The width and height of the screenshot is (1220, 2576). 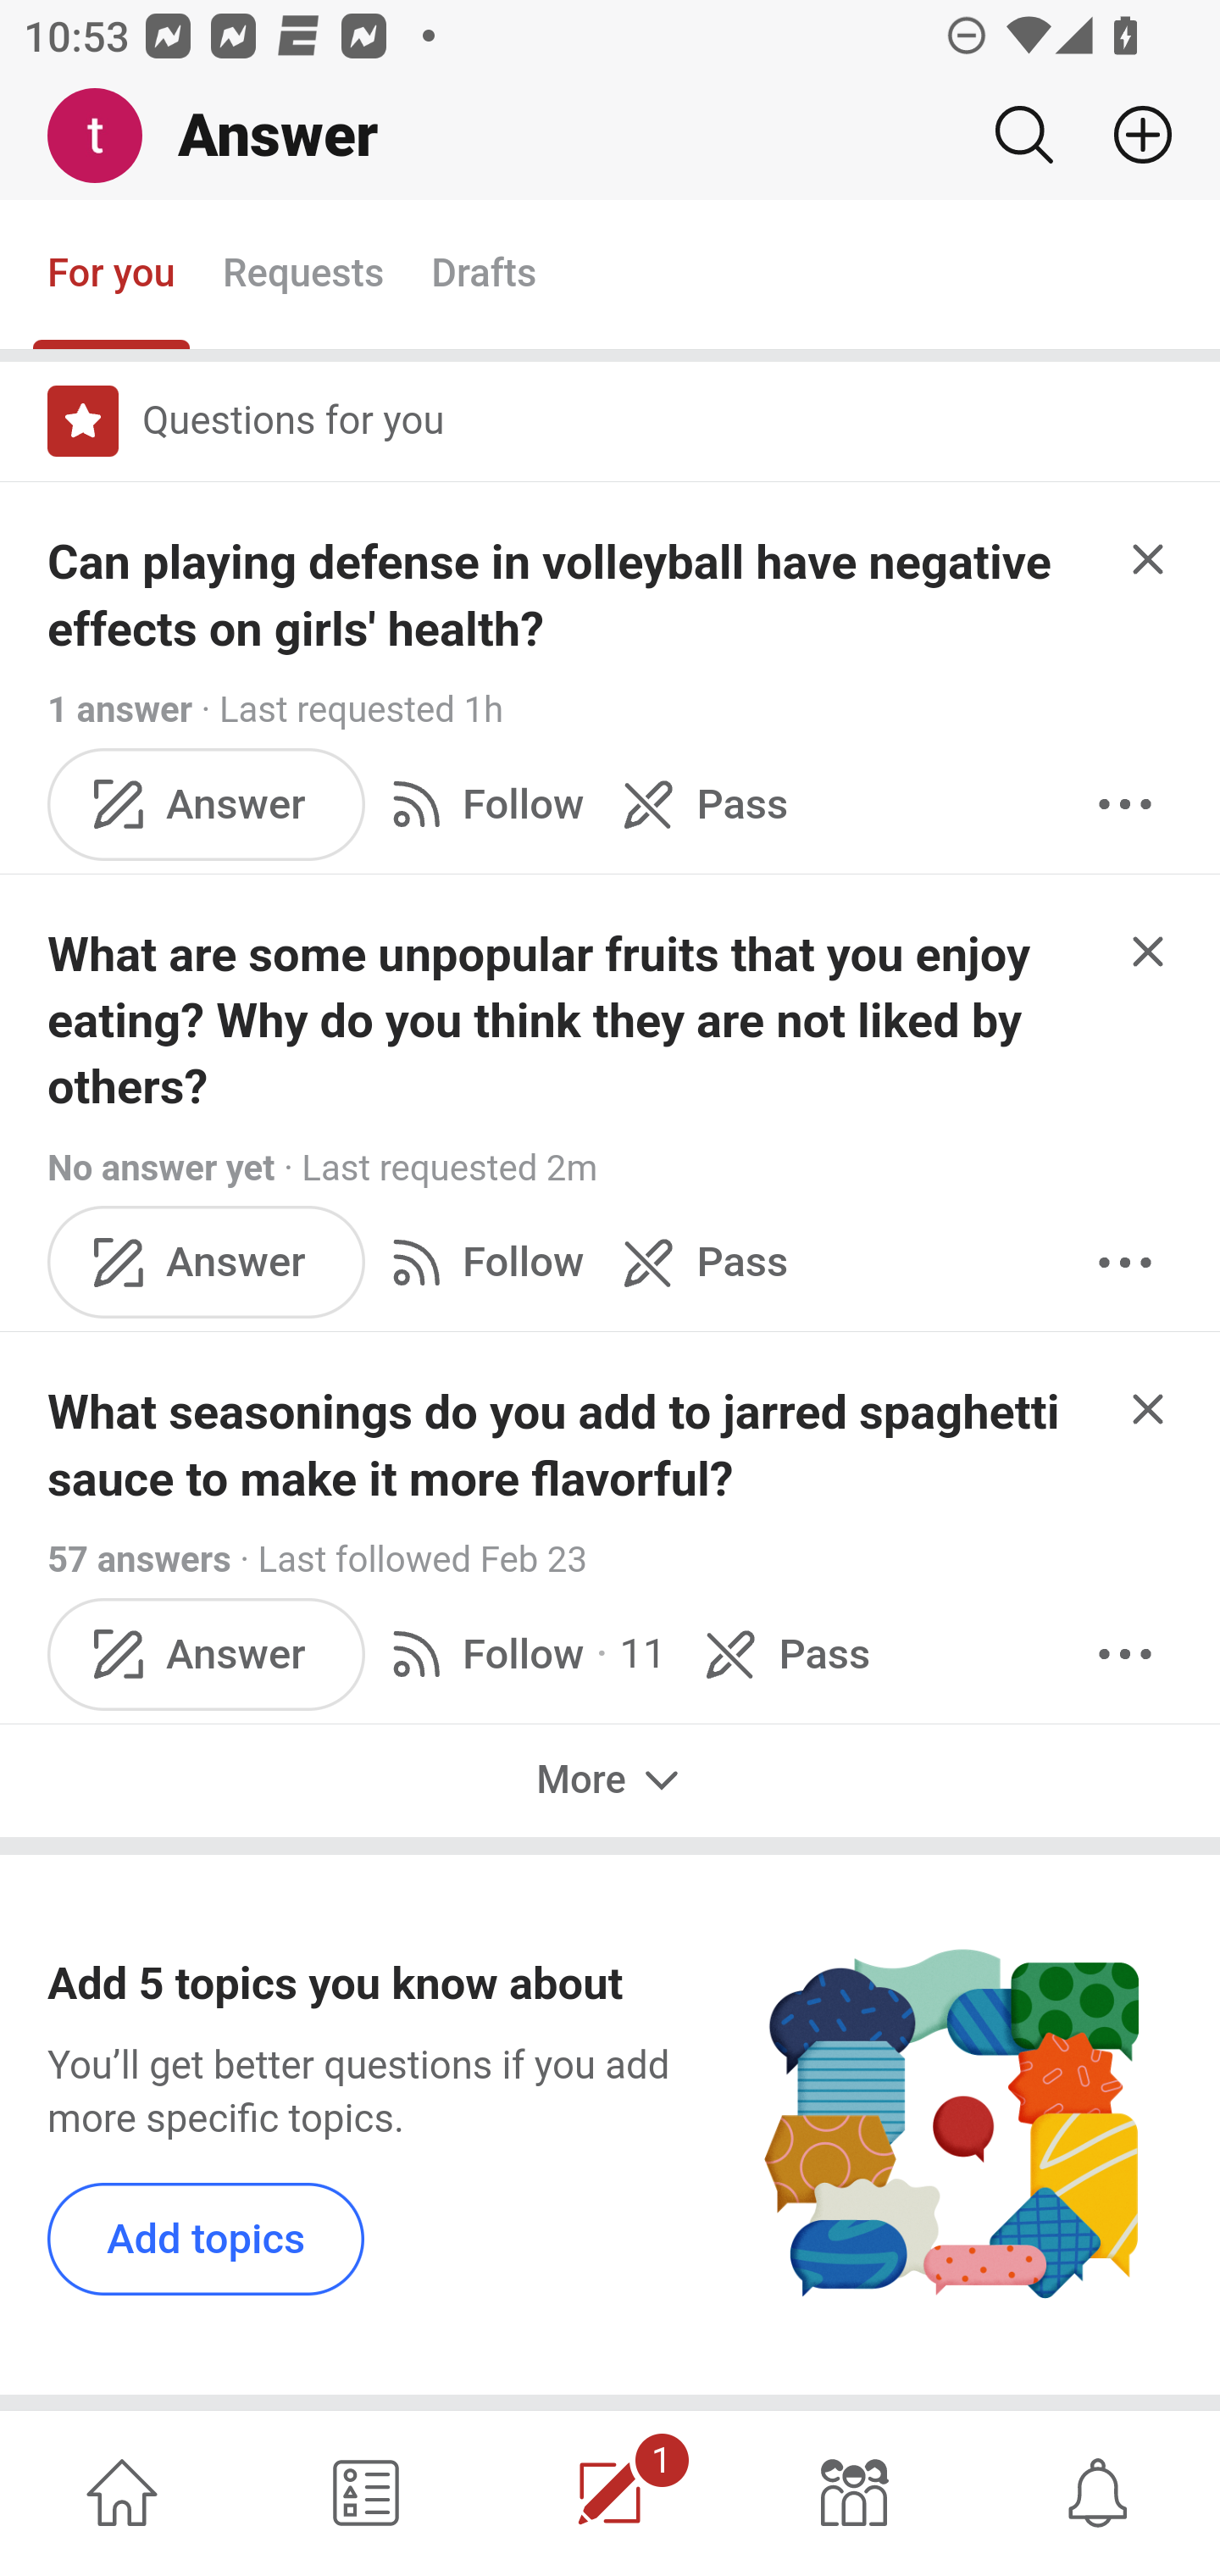 What do you see at coordinates (139, 1561) in the screenshot?
I see `57 answers 57  answers` at bounding box center [139, 1561].